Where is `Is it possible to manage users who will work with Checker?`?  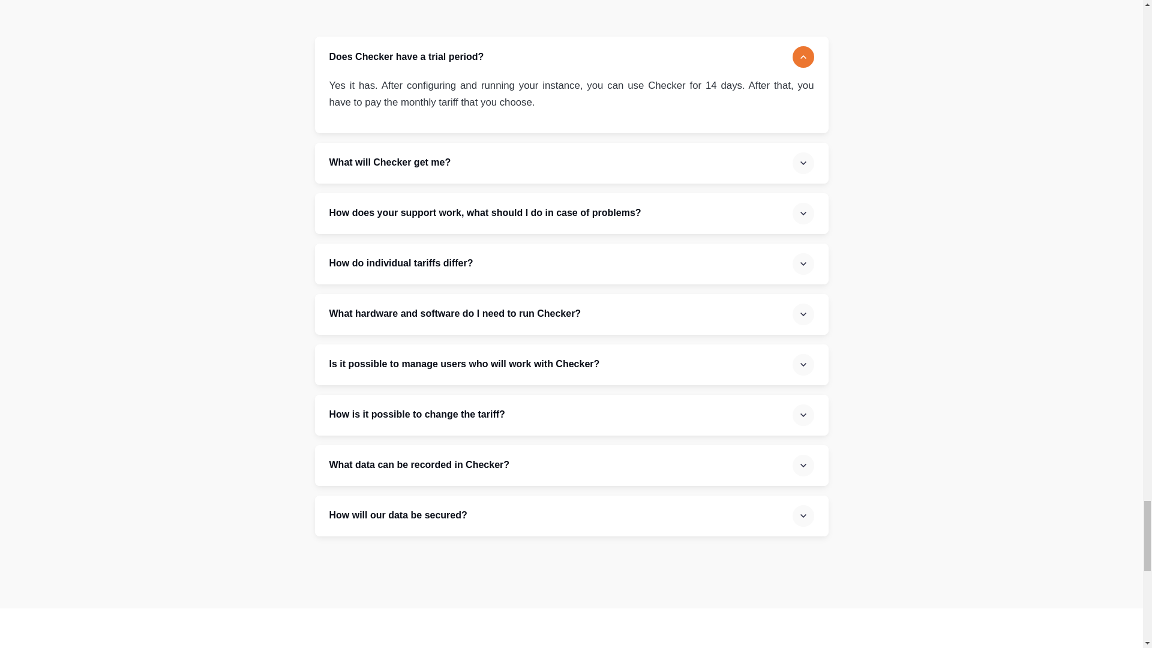 Is it possible to manage users who will work with Checker? is located at coordinates (571, 364).